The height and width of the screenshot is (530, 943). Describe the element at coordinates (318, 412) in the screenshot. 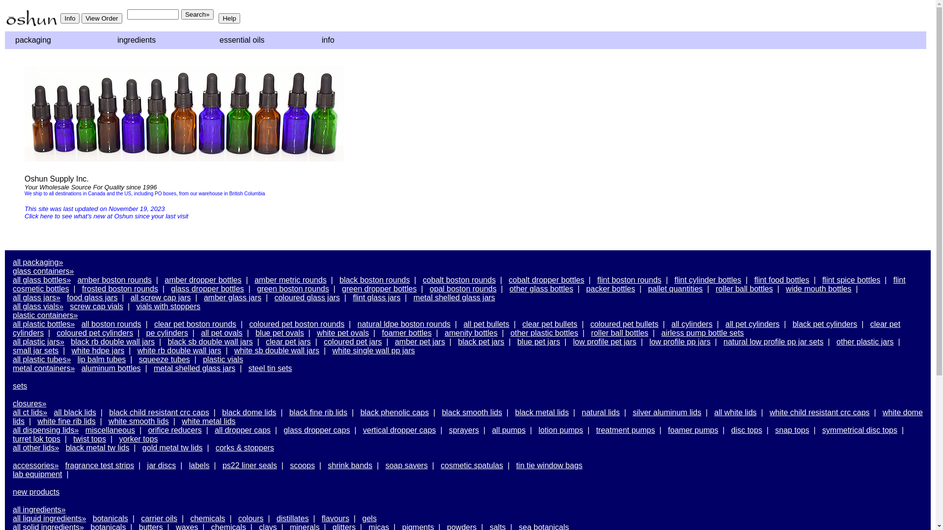

I see `black fine rib lids` at that location.